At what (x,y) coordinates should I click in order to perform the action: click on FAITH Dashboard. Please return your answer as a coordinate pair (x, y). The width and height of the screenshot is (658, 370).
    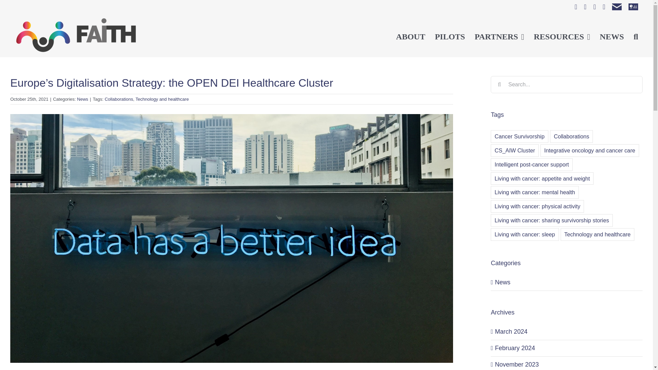
    Looking at the image, I should click on (633, 7).